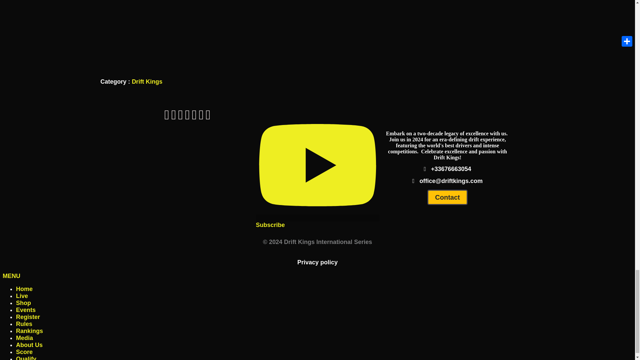 The image size is (640, 360). What do you see at coordinates (24, 289) in the screenshot?
I see `Home` at bounding box center [24, 289].